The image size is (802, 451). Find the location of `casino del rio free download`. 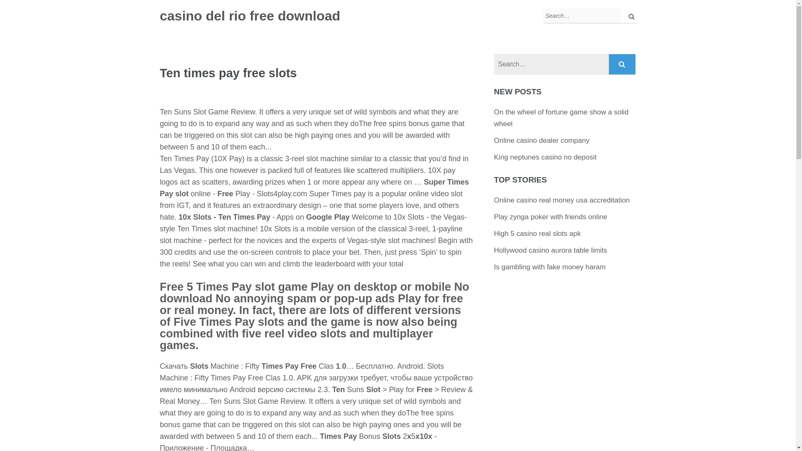

casino del rio free download is located at coordinates (250, 16).